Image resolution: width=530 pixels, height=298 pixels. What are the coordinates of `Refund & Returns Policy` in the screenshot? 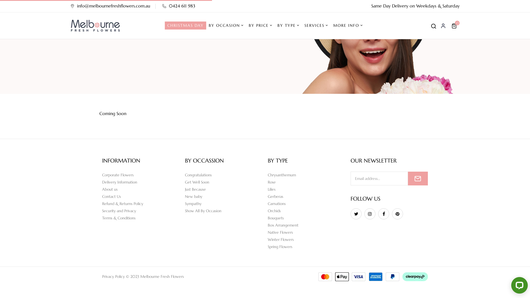 It's located at (141, 204).